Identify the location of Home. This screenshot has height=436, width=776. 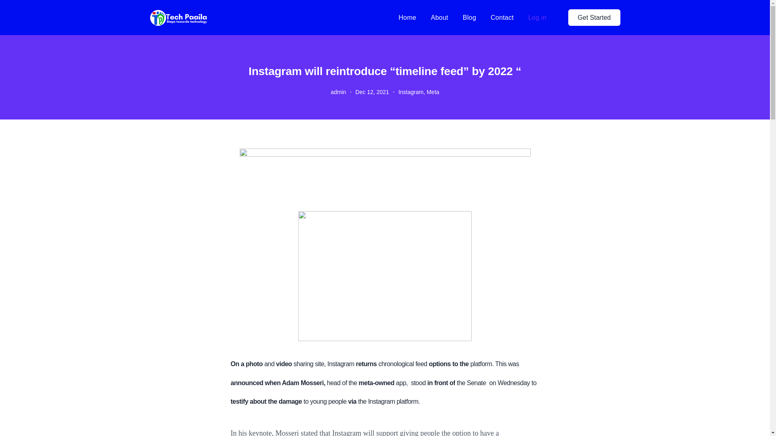
(407, 18).